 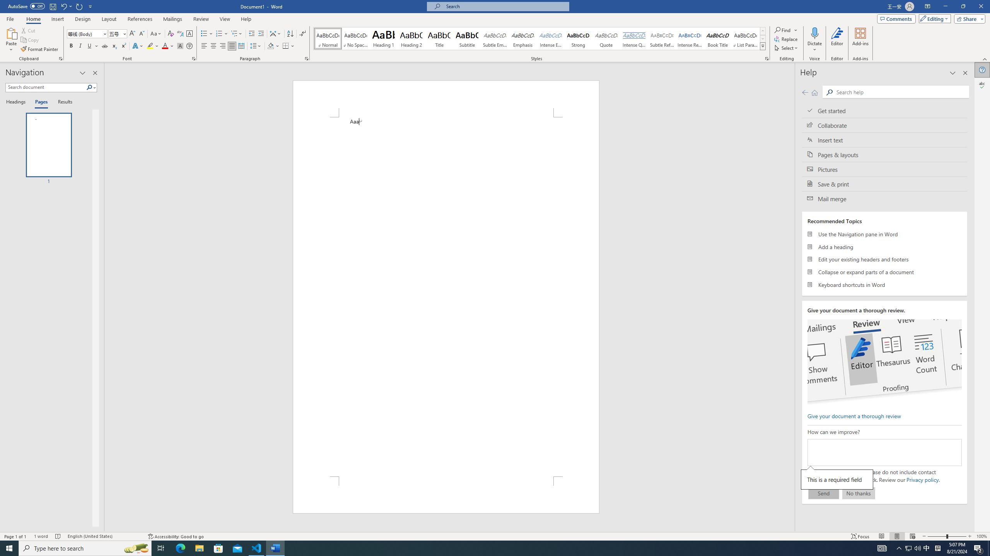 What do you see at coordinates (718, 39) in the screenshot?
I see `Book Title` at bounding box center [718, 39].